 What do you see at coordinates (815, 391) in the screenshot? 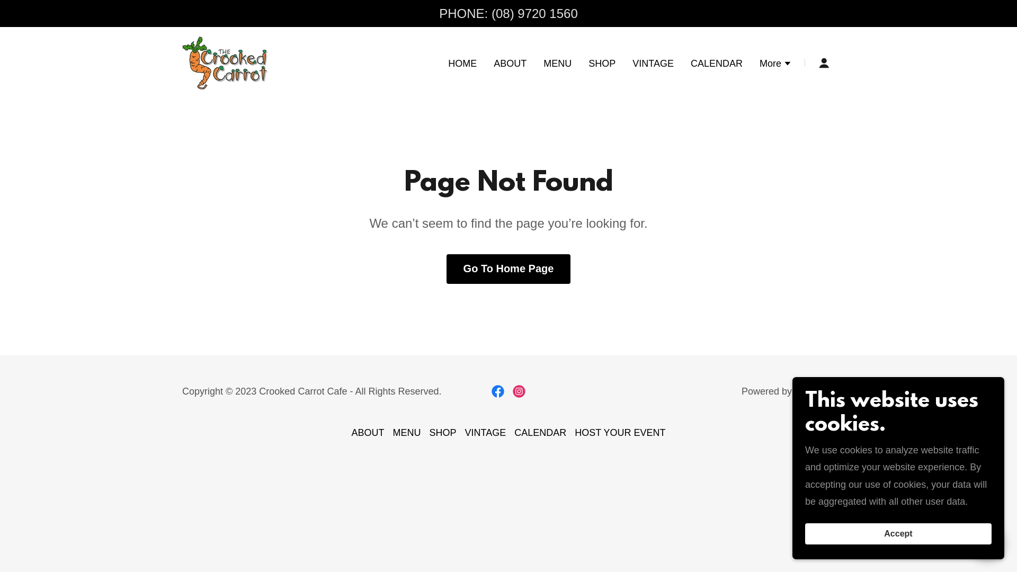
I see `GoDaddy` at bounding box center [815, 391].